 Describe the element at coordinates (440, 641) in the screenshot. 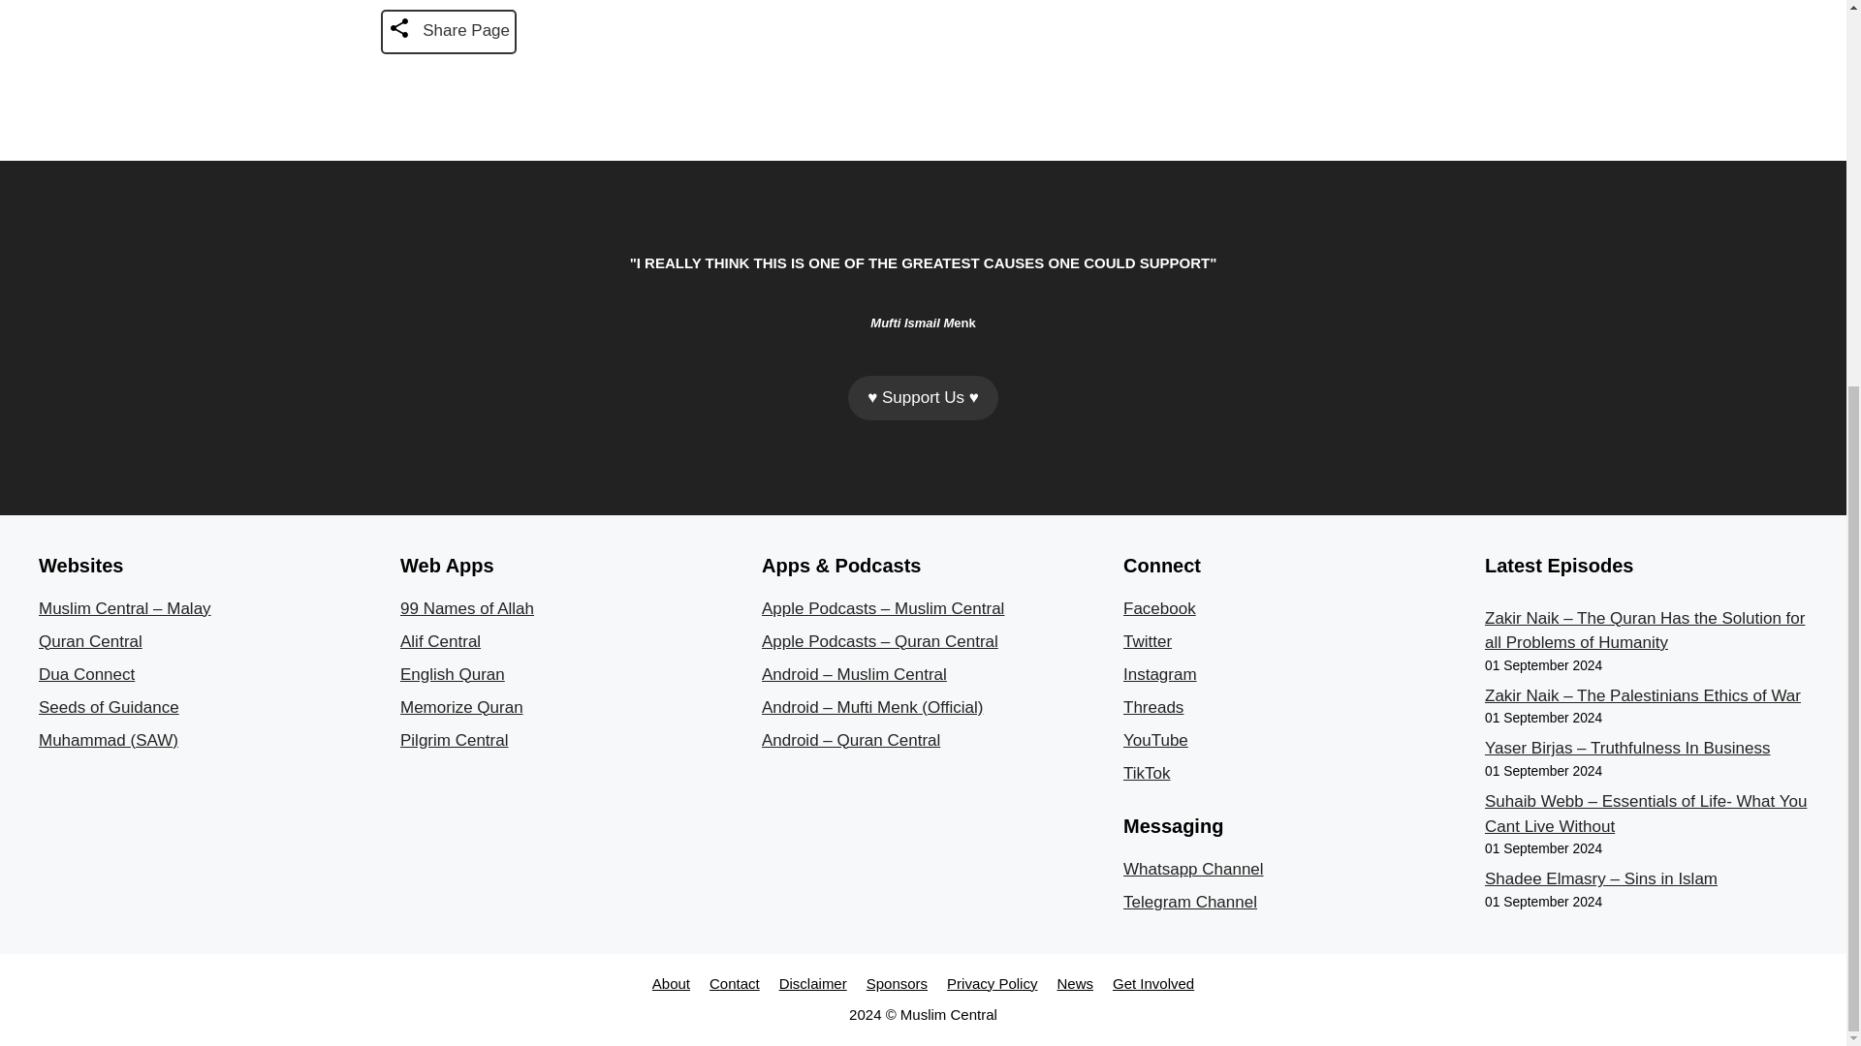

I see `Alif Central` at that location.